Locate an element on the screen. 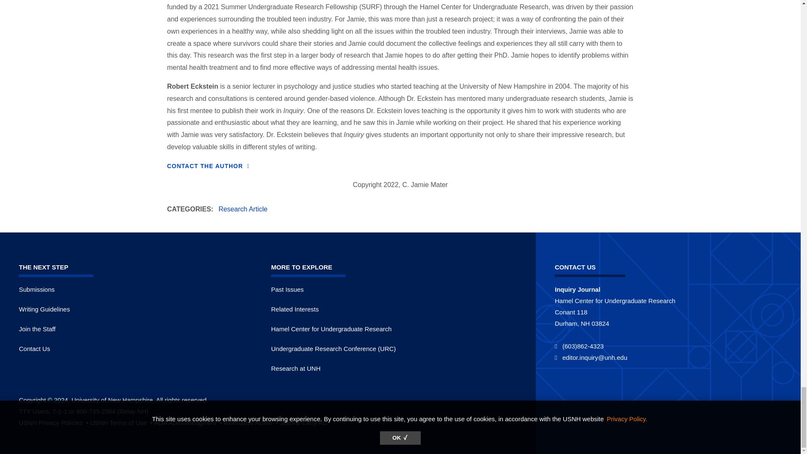 The width and height of the screenshot is (807, 454). Learn is located at coordinates (122, 422).